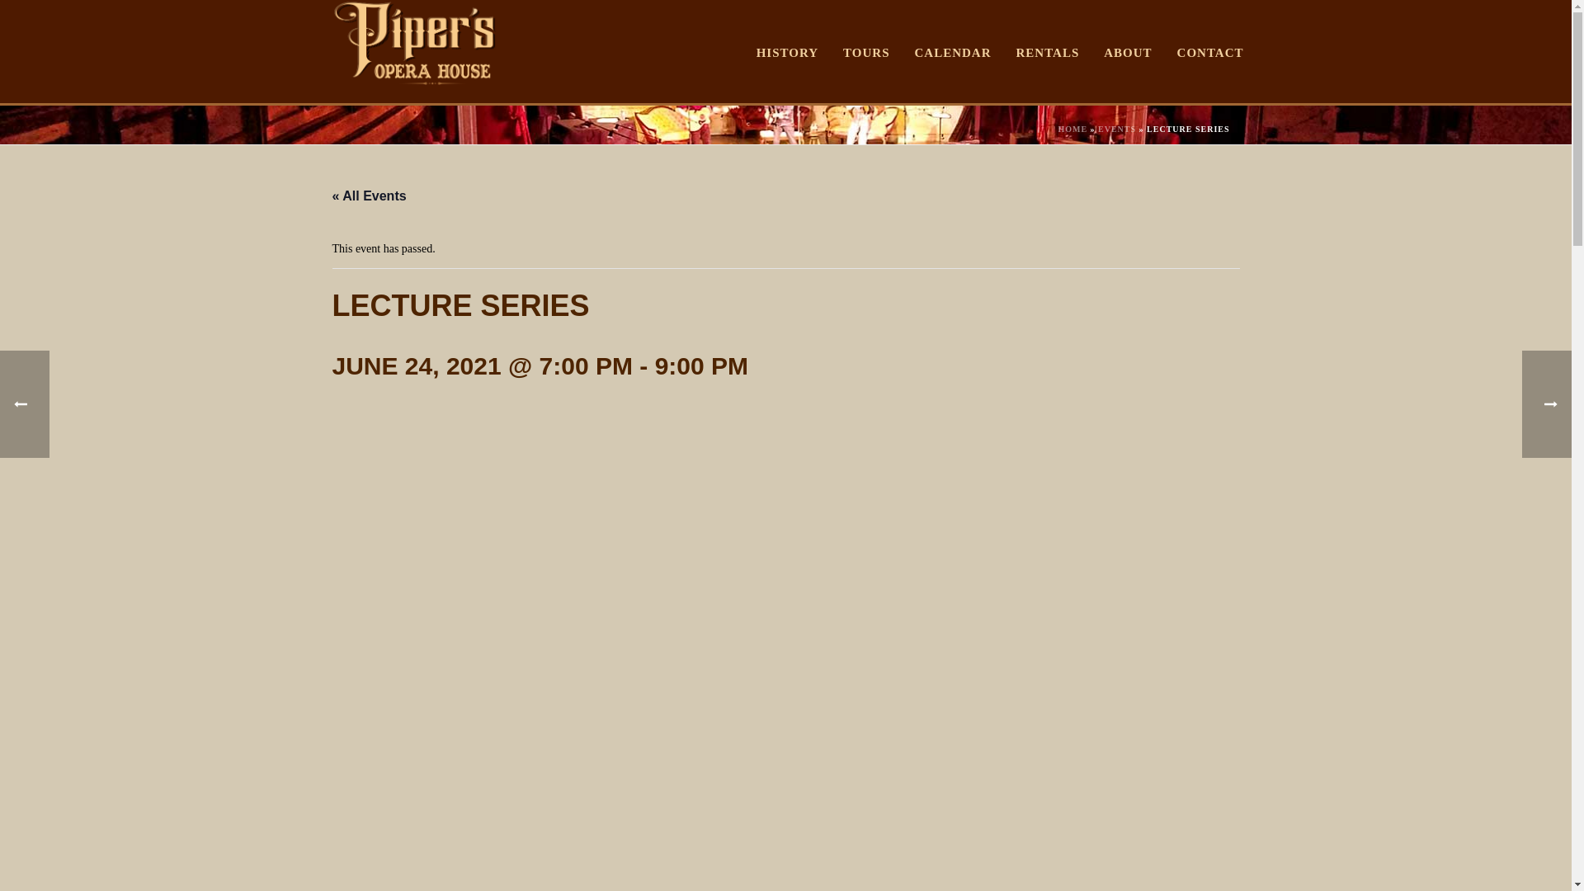  I want to click on CALENDAR, so click(952, 52).